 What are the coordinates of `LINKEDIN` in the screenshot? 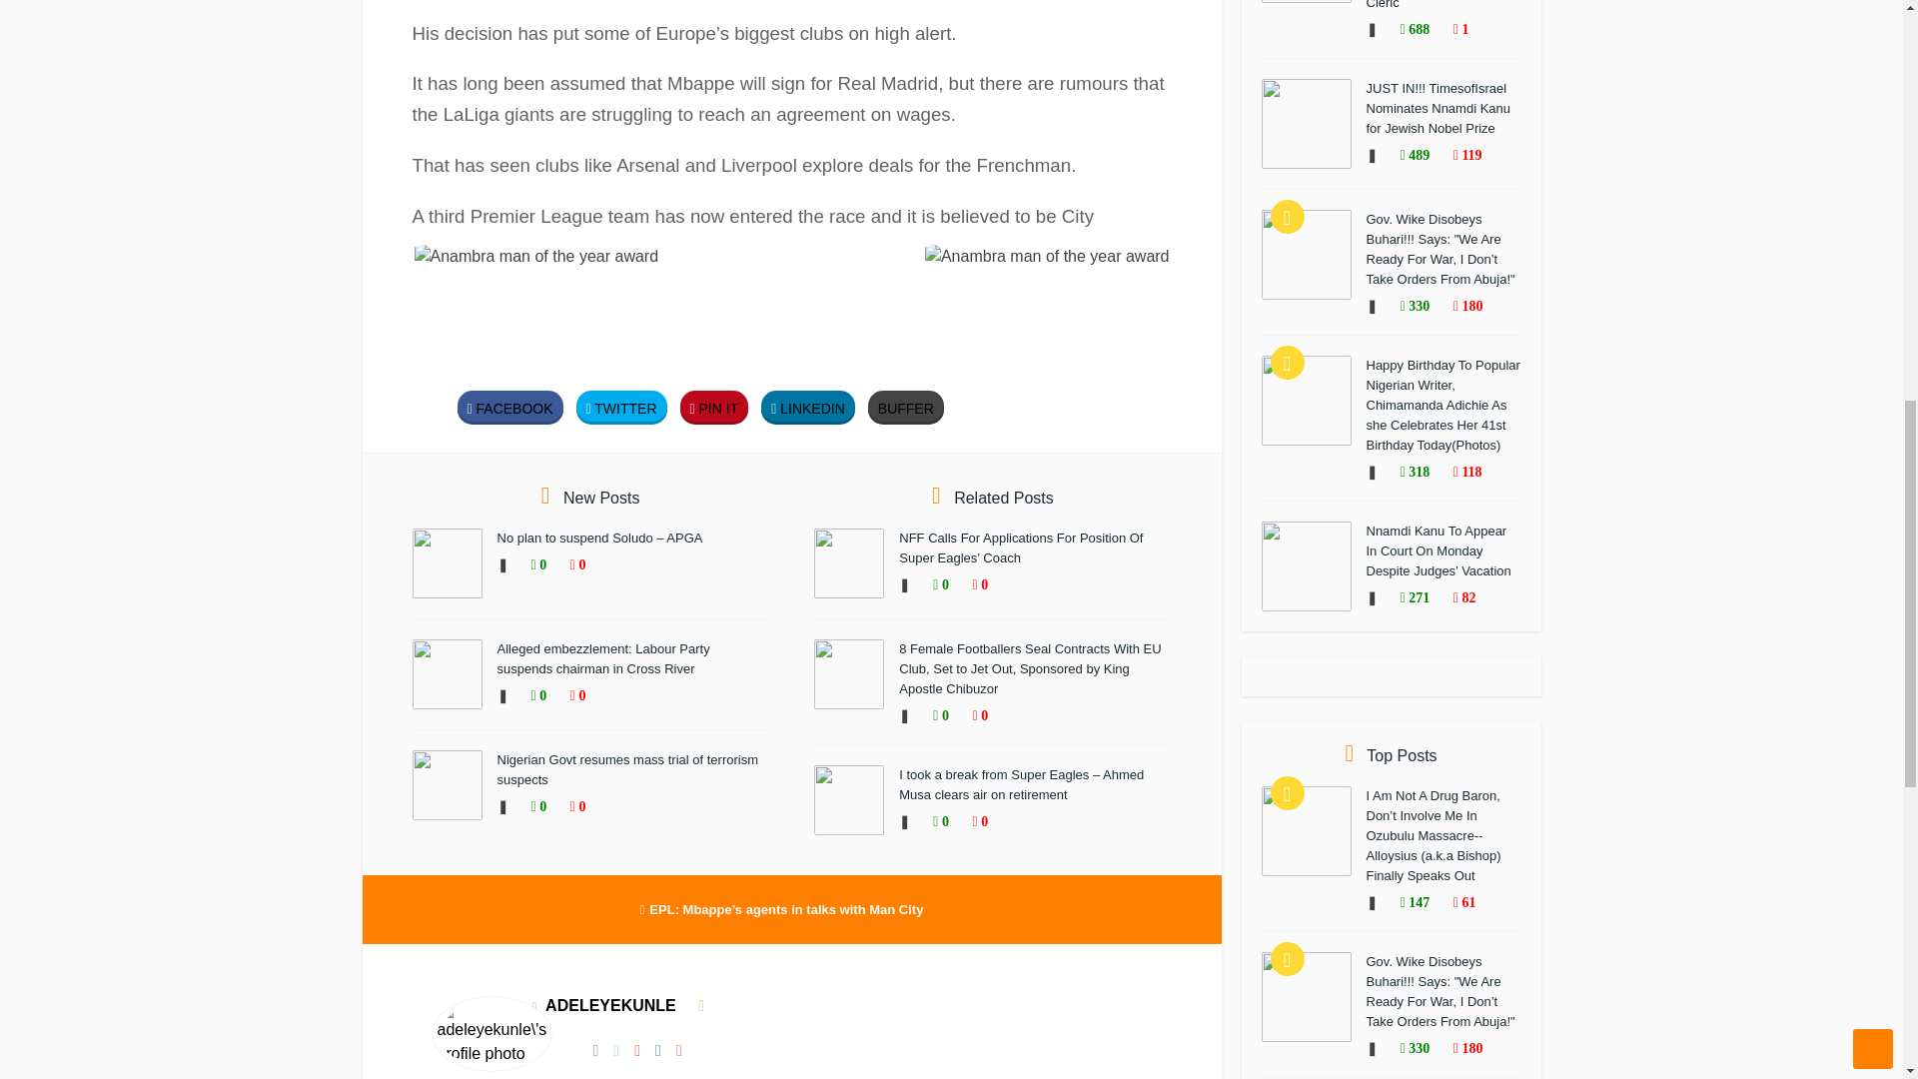 It's located at (808, 408).